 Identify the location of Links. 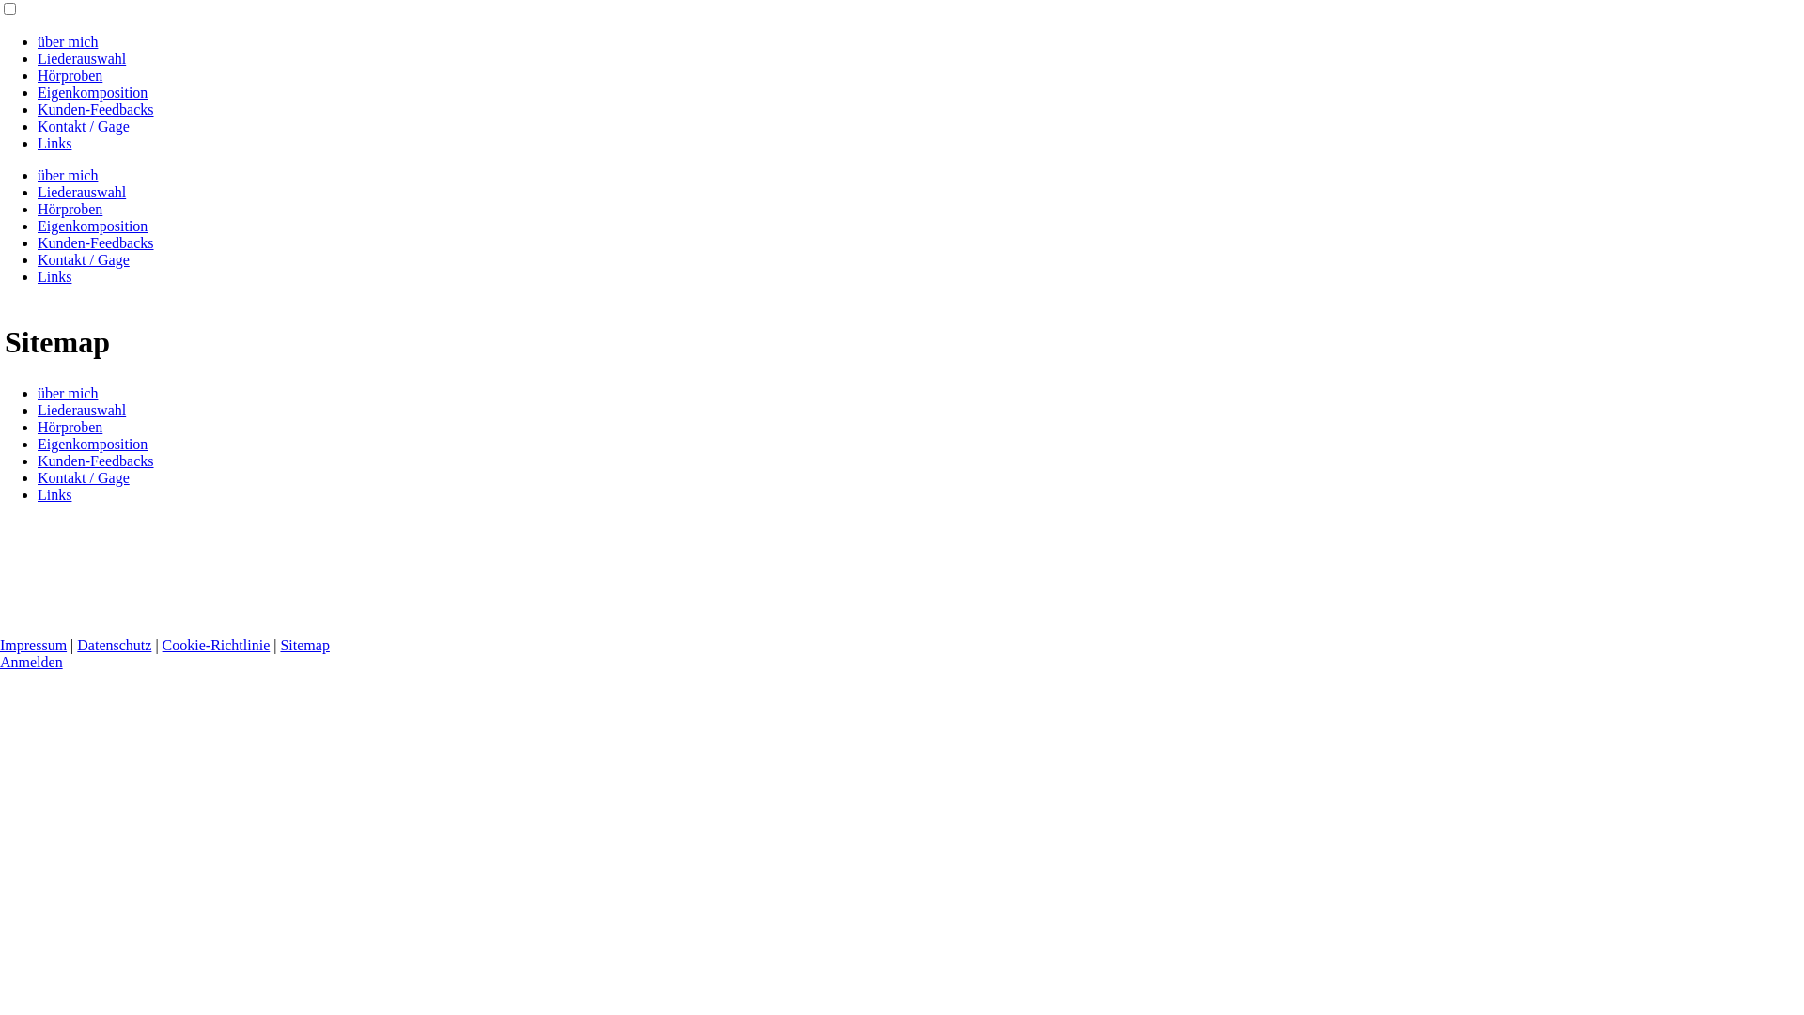
(54, 143).